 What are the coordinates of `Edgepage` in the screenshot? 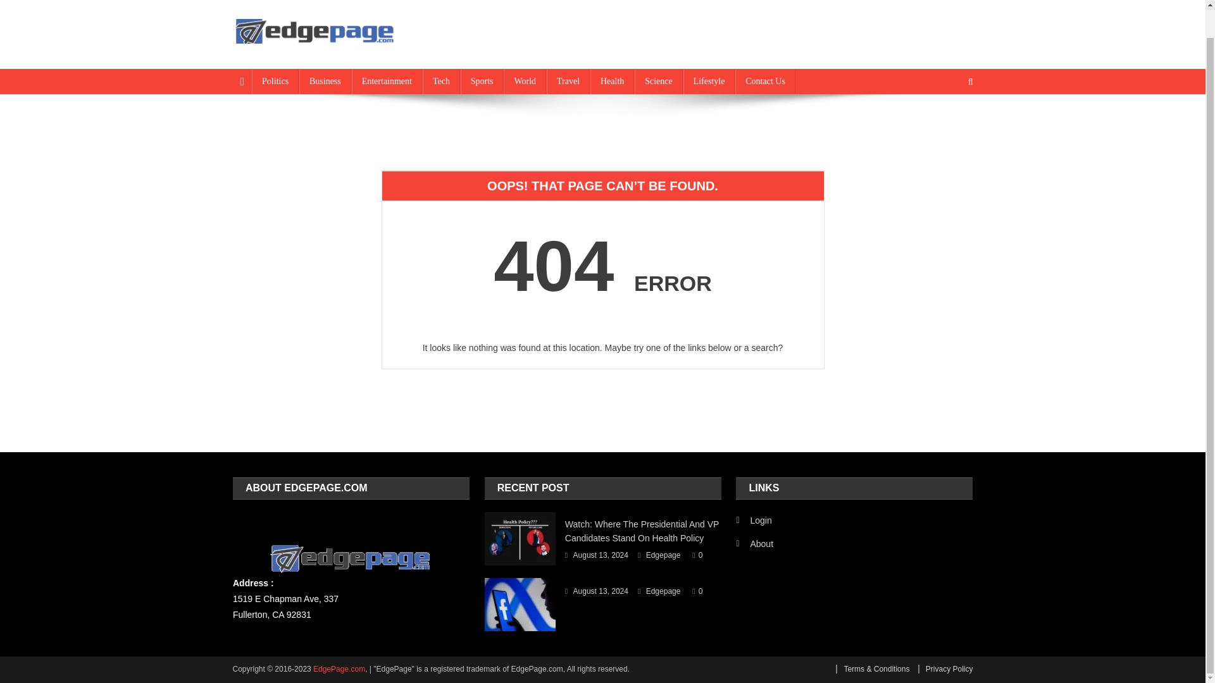 It's located at (663, 592).